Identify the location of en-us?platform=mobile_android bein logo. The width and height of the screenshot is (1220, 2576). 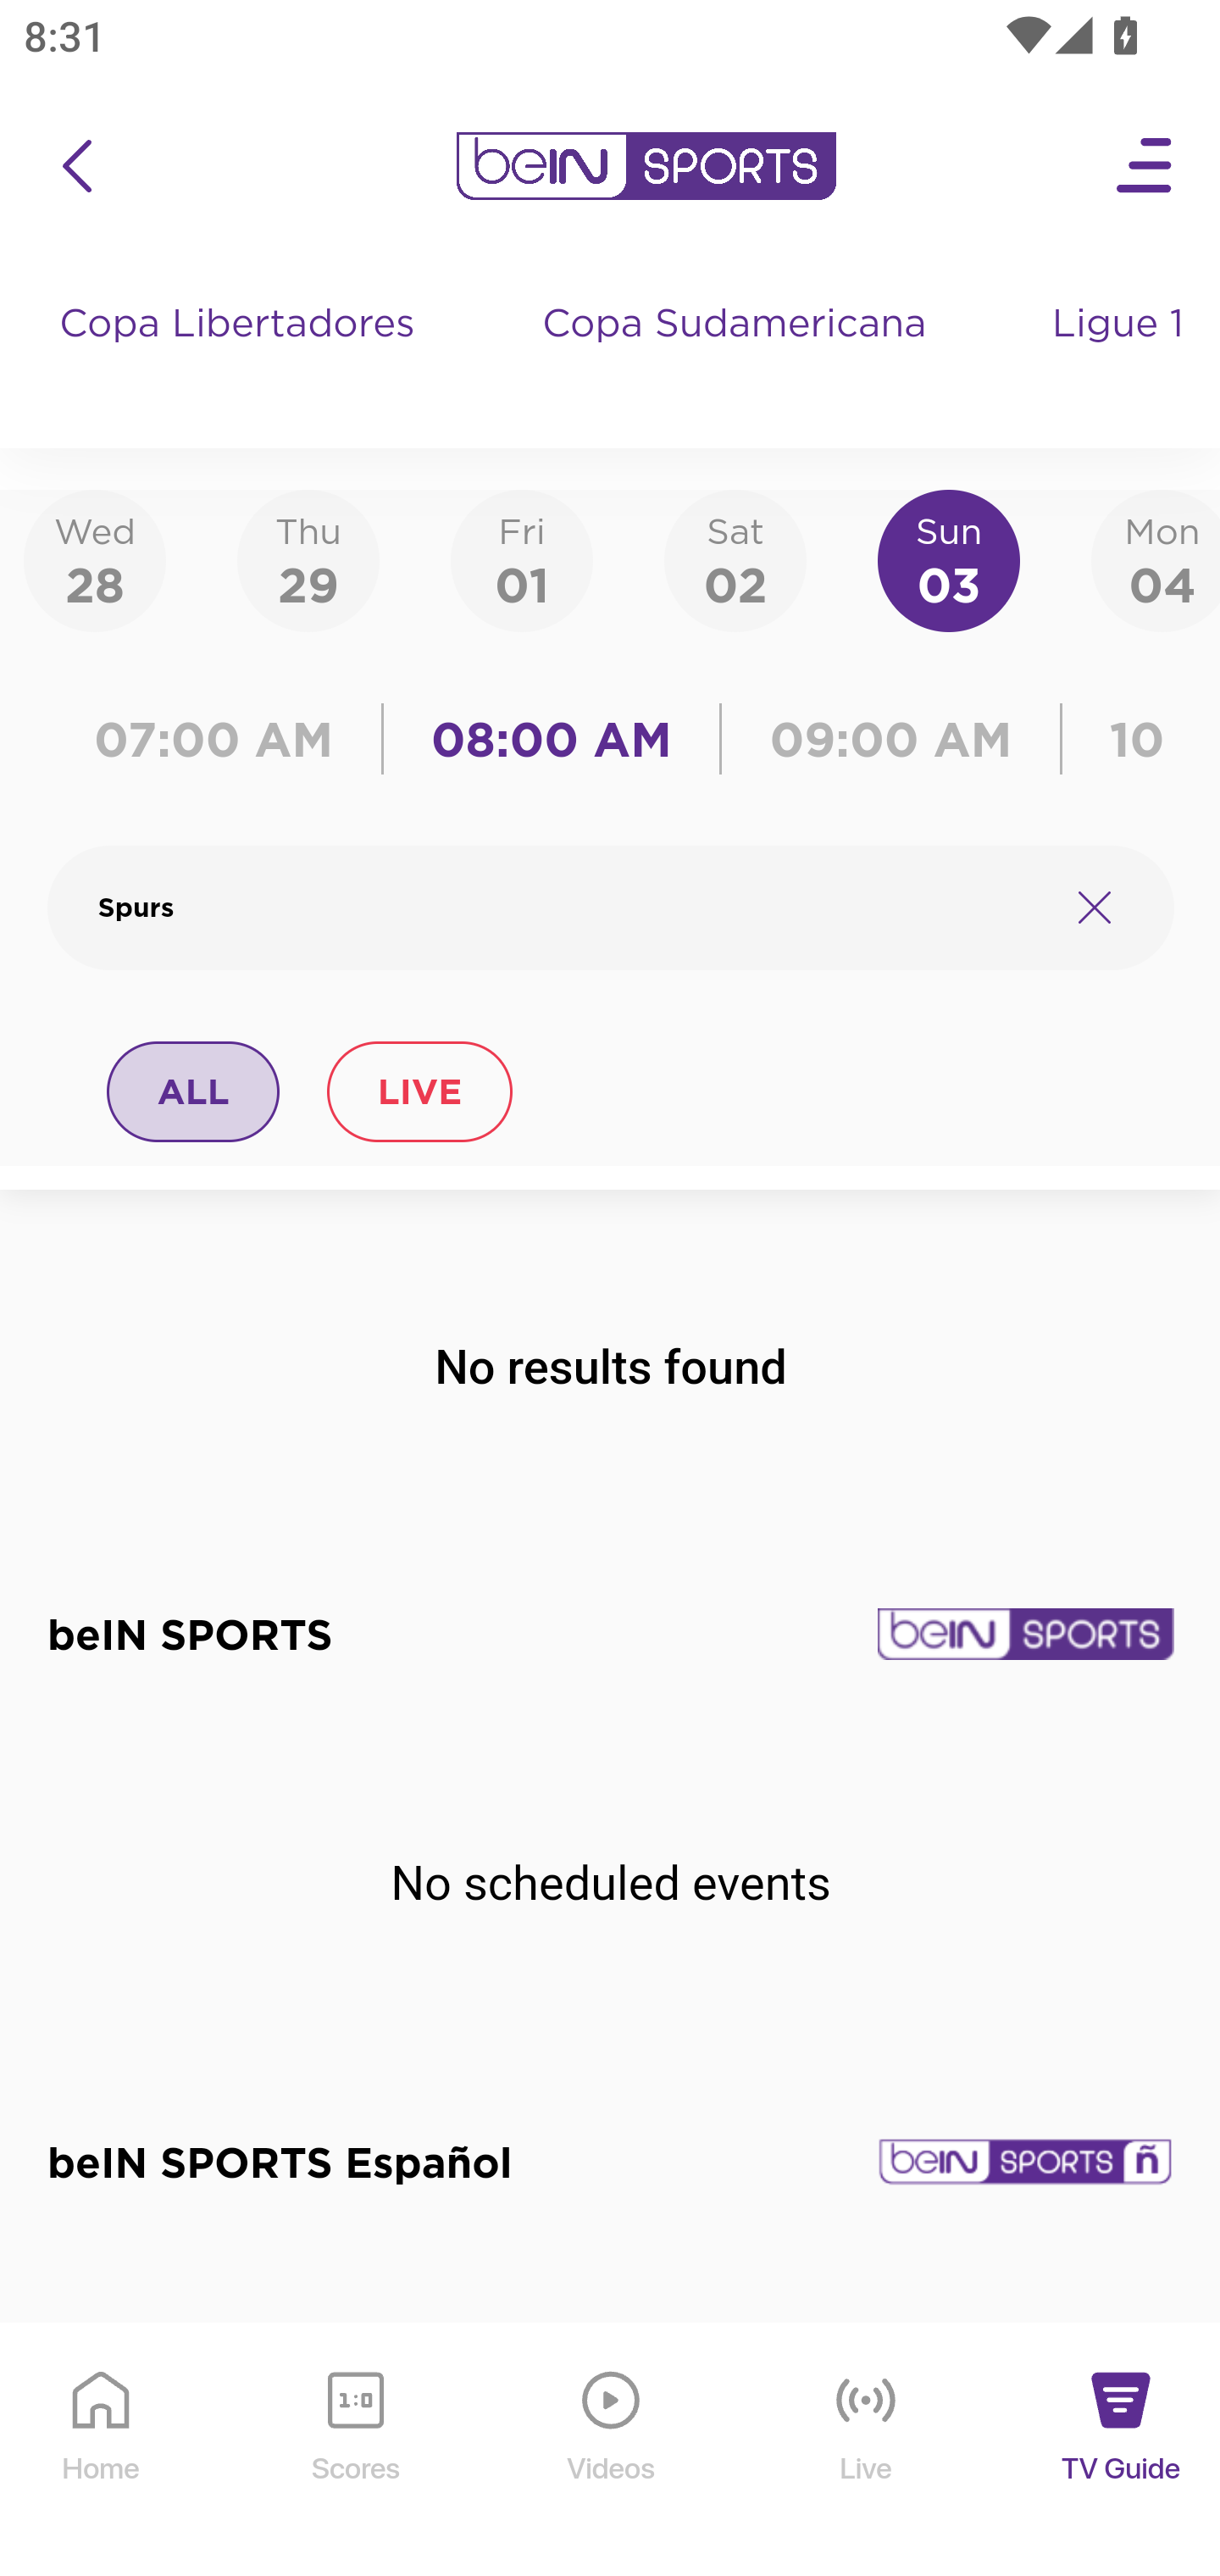
(646, 166).